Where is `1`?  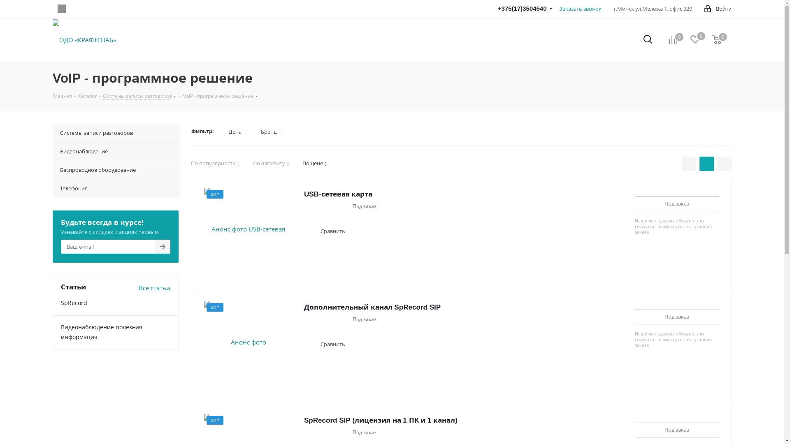
1 is located at coordinates (307, 206).